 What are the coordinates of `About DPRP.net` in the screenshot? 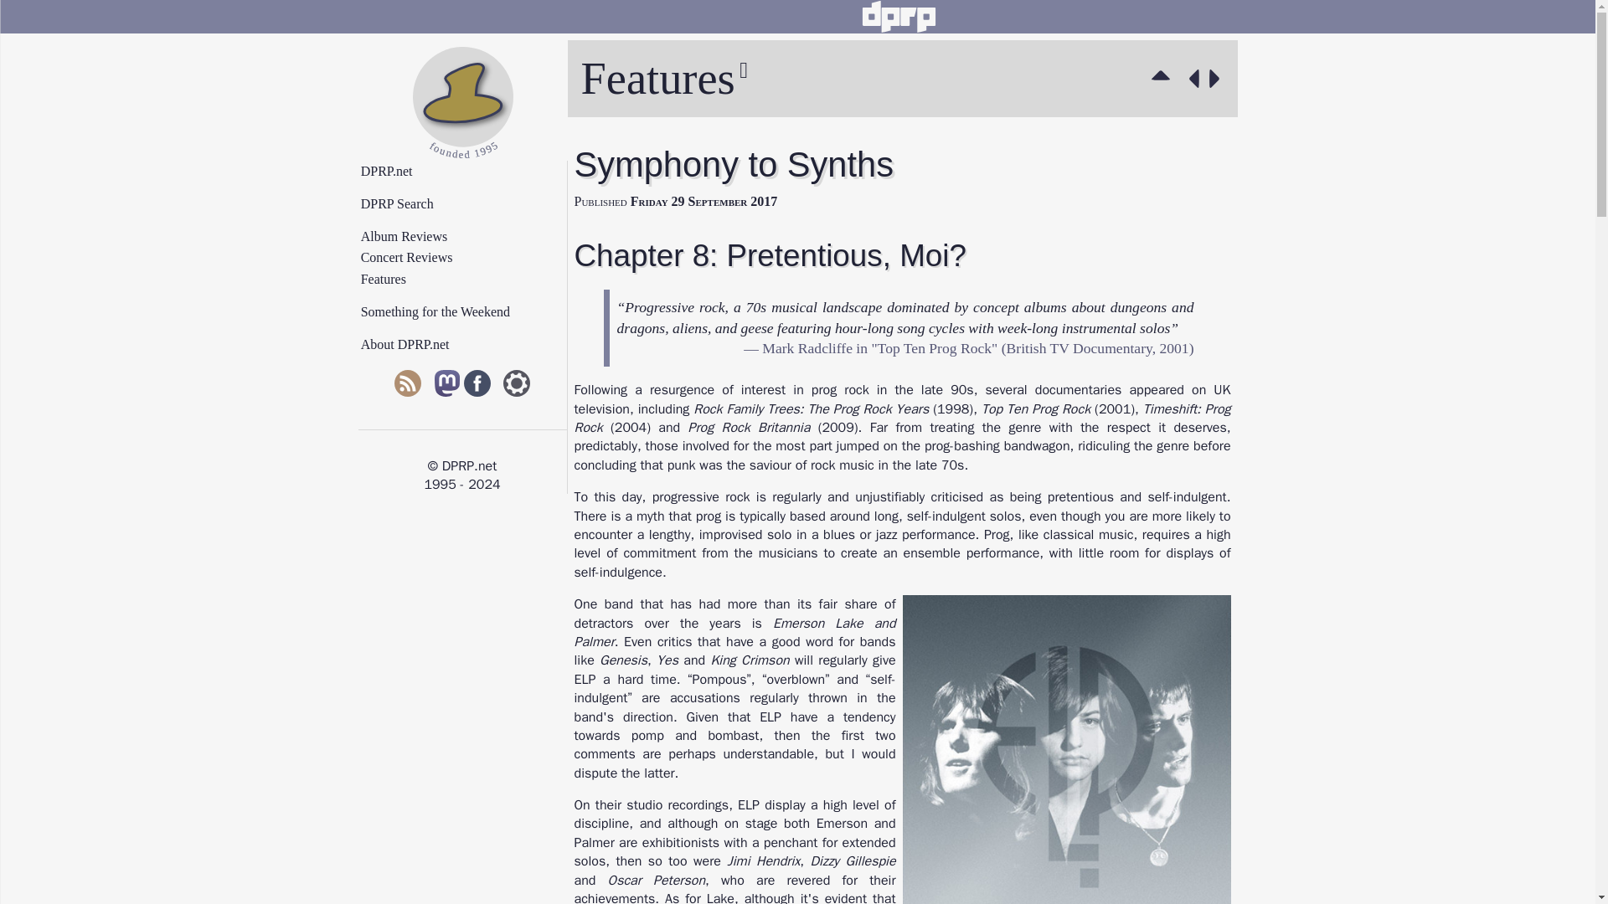 It's located at (469, 345).